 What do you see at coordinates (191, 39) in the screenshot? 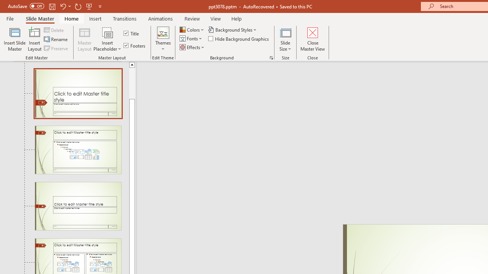
I see `Fonts` at bounding box center [191, 39].